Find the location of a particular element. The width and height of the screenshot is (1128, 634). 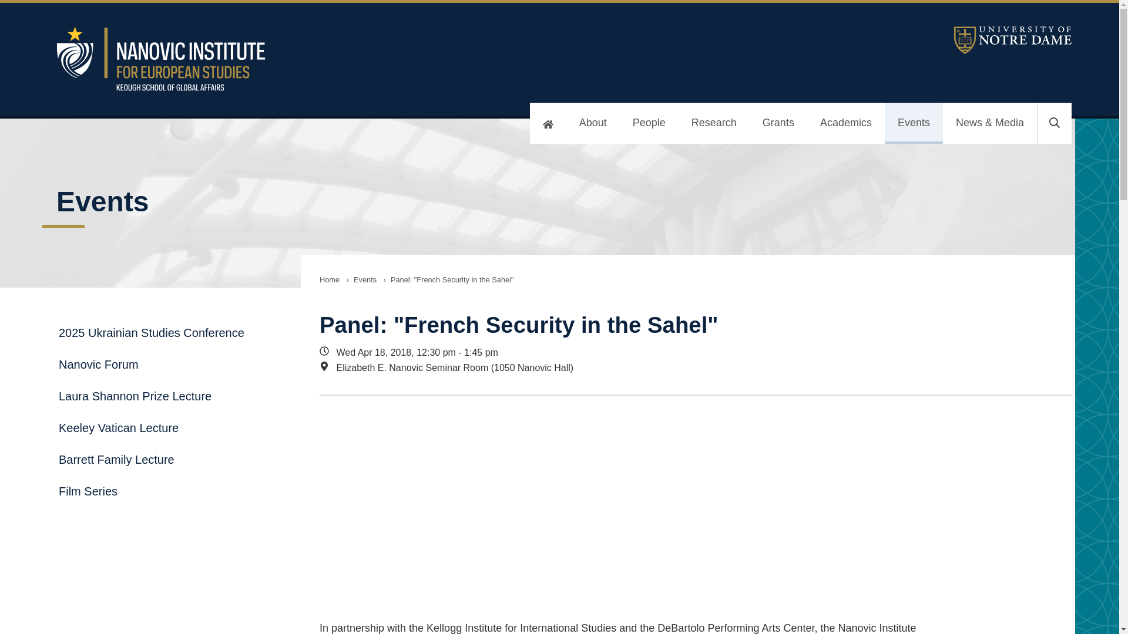

Events is located at coordinates (364, 279).